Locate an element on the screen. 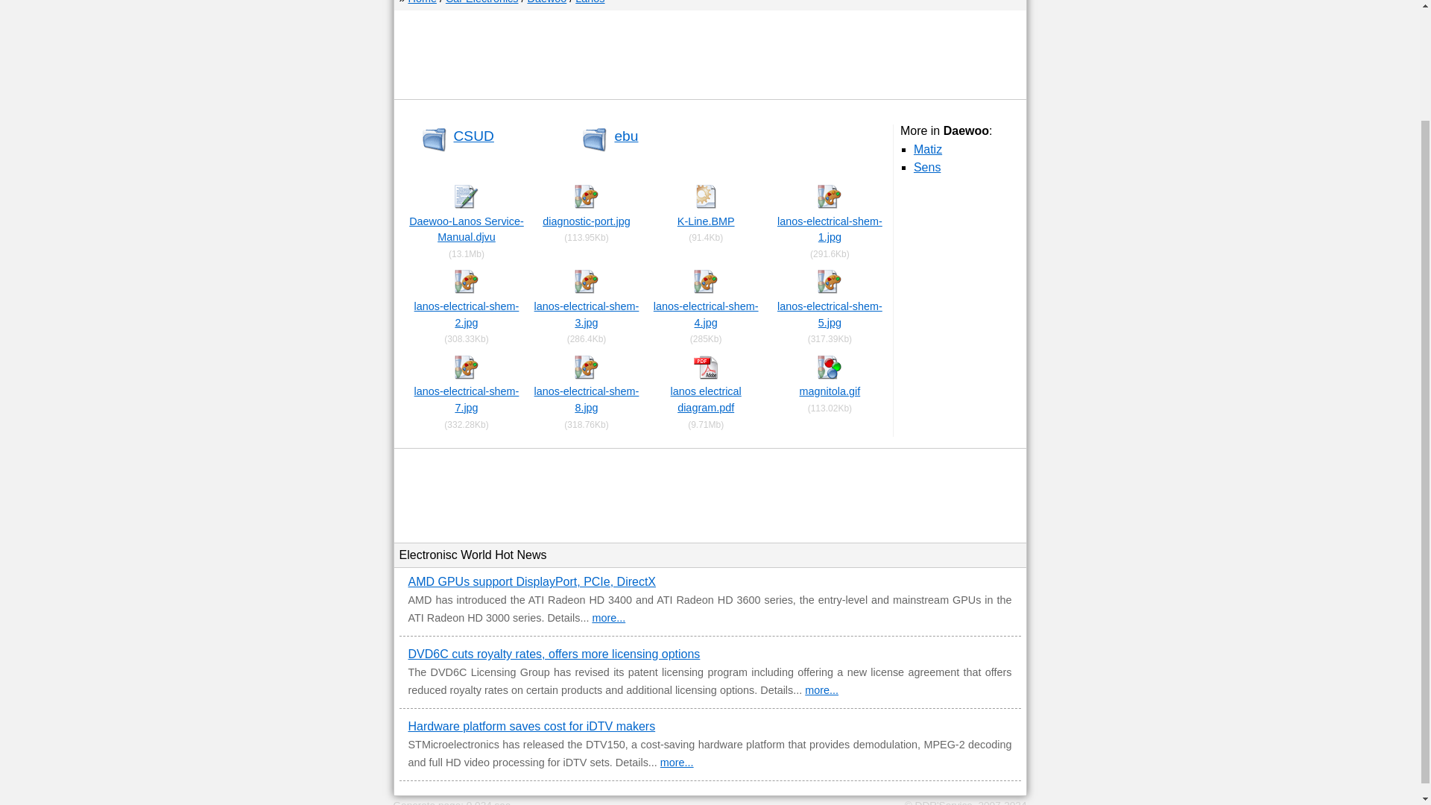 This screenshot has height=805, width=1431. lanos-electrical-shem-8.jpg is located at coordinates (587, 400).